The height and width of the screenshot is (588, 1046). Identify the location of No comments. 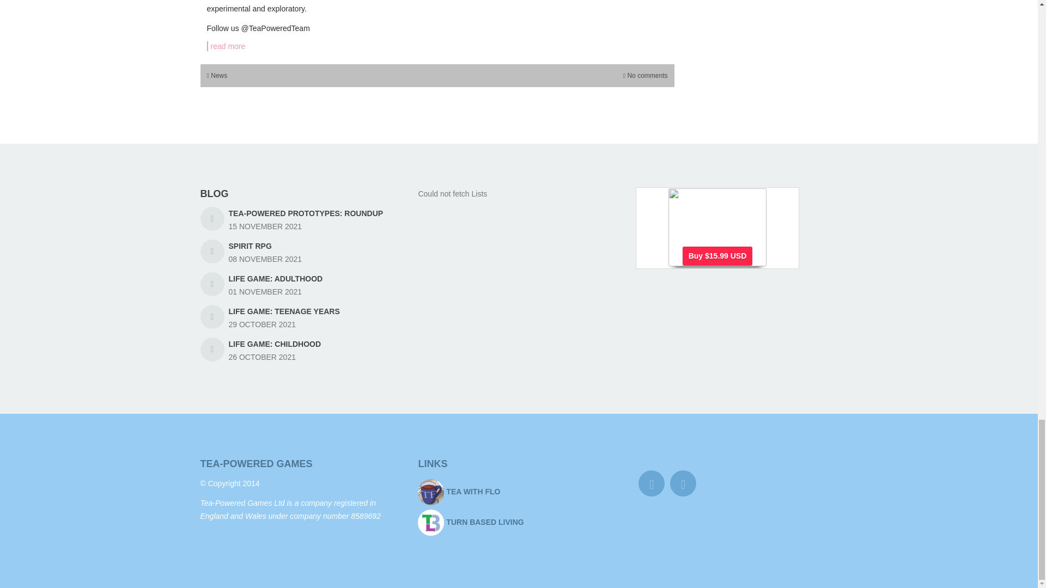
(647, 75).